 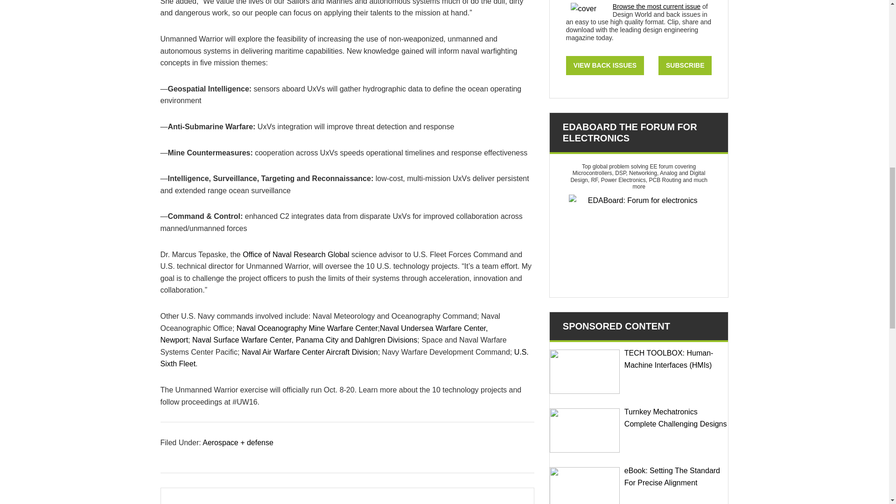 What do you see at coordinates (585, 485) in the screenshot?
I see `eBook: Setting The Standard For Precise Alignment` at bounding box center [585, 485].